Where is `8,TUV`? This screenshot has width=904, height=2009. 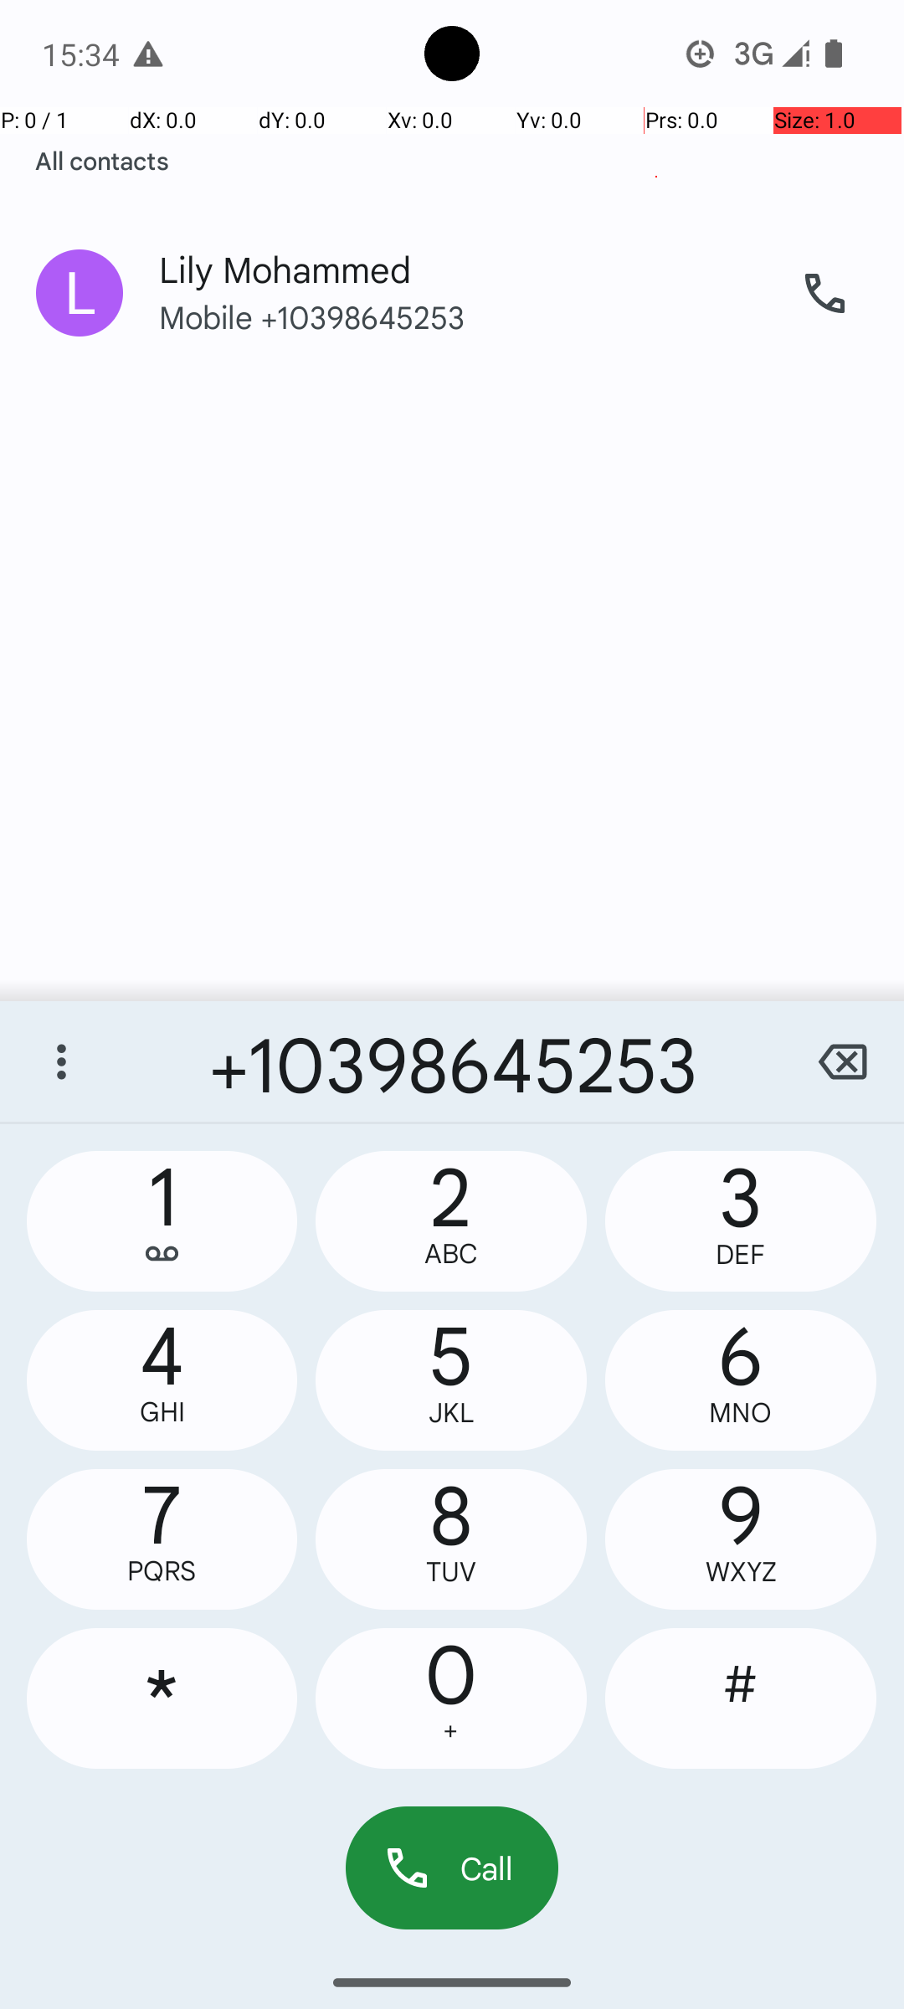
8,TUV is located at coordinates (451, 1539).